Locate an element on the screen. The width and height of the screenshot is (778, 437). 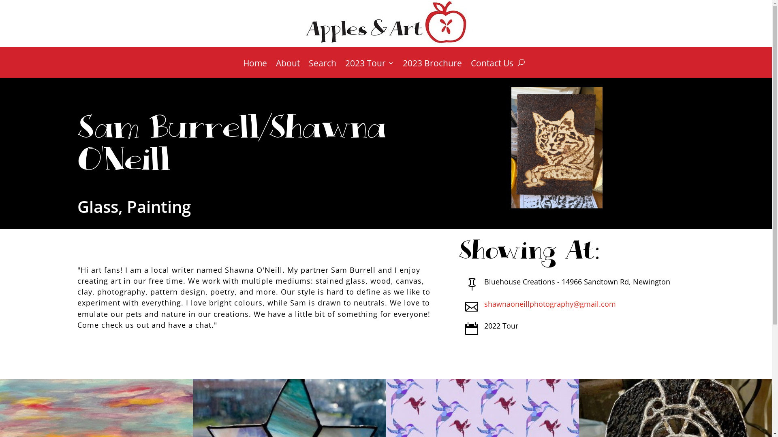
2023 Tour is located at coordinates (370, 69).